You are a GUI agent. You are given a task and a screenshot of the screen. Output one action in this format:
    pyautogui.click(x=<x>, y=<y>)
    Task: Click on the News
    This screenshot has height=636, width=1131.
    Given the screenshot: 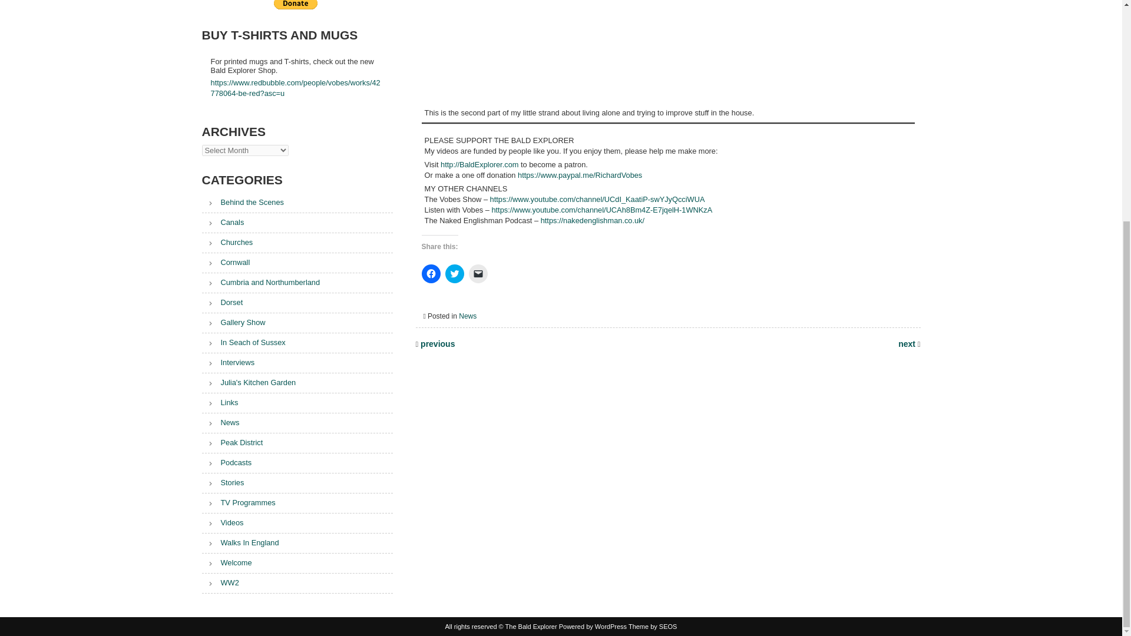 What is the action you would take?
    pyautogui.click(x=220, y=422)
    